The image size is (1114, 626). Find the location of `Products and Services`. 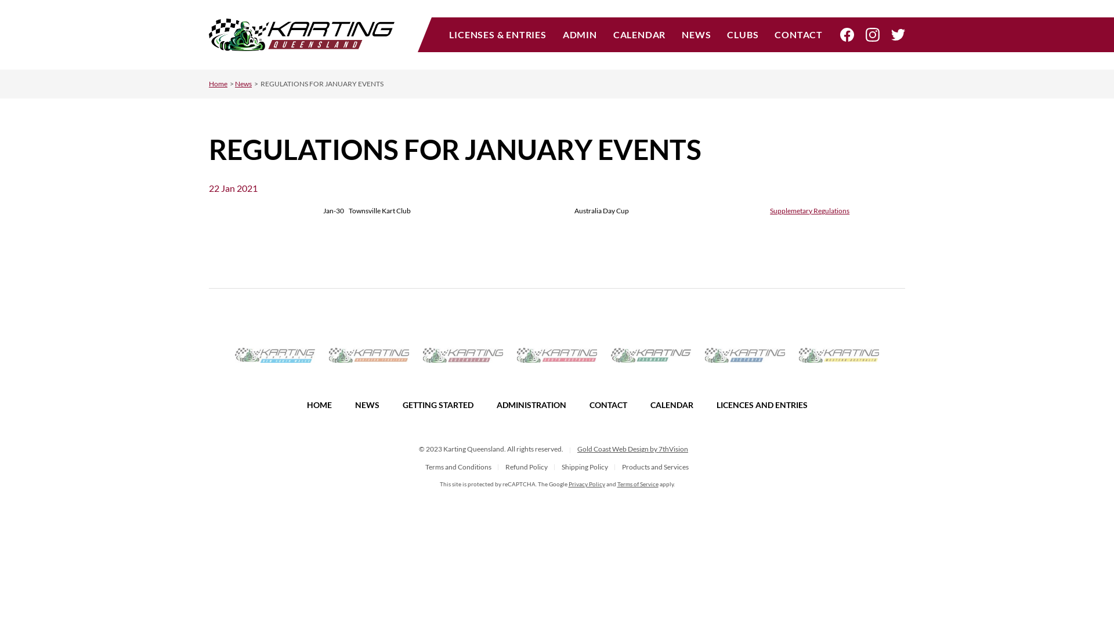

Products and Services is located at coordinates (656, 467).